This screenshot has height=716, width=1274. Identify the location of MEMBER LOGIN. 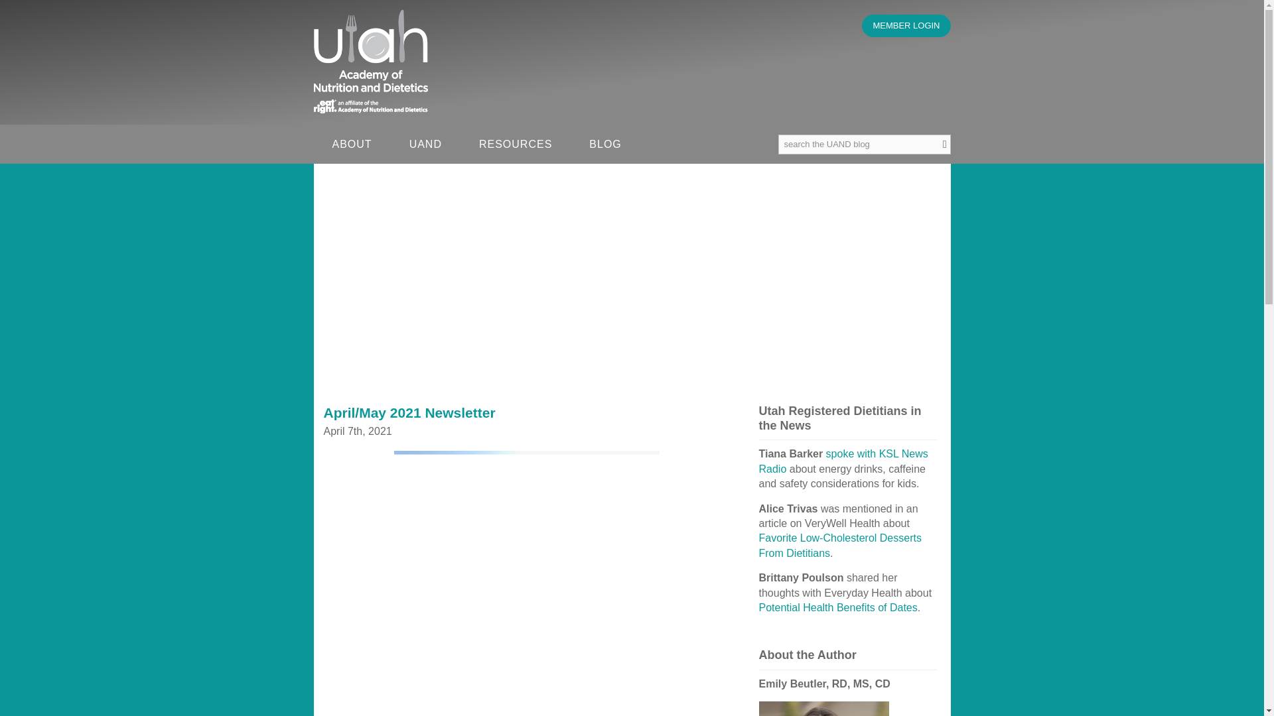
(906, 25).